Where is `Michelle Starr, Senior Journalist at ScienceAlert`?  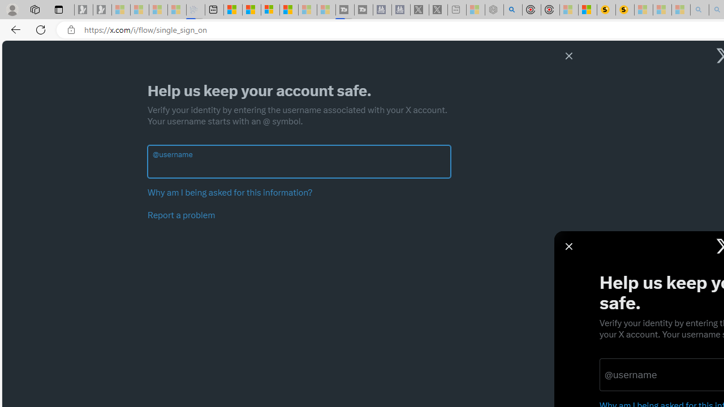 Michelle Starr, Senior Journalist at ScienceAlert is located at coordinates (625, 10).